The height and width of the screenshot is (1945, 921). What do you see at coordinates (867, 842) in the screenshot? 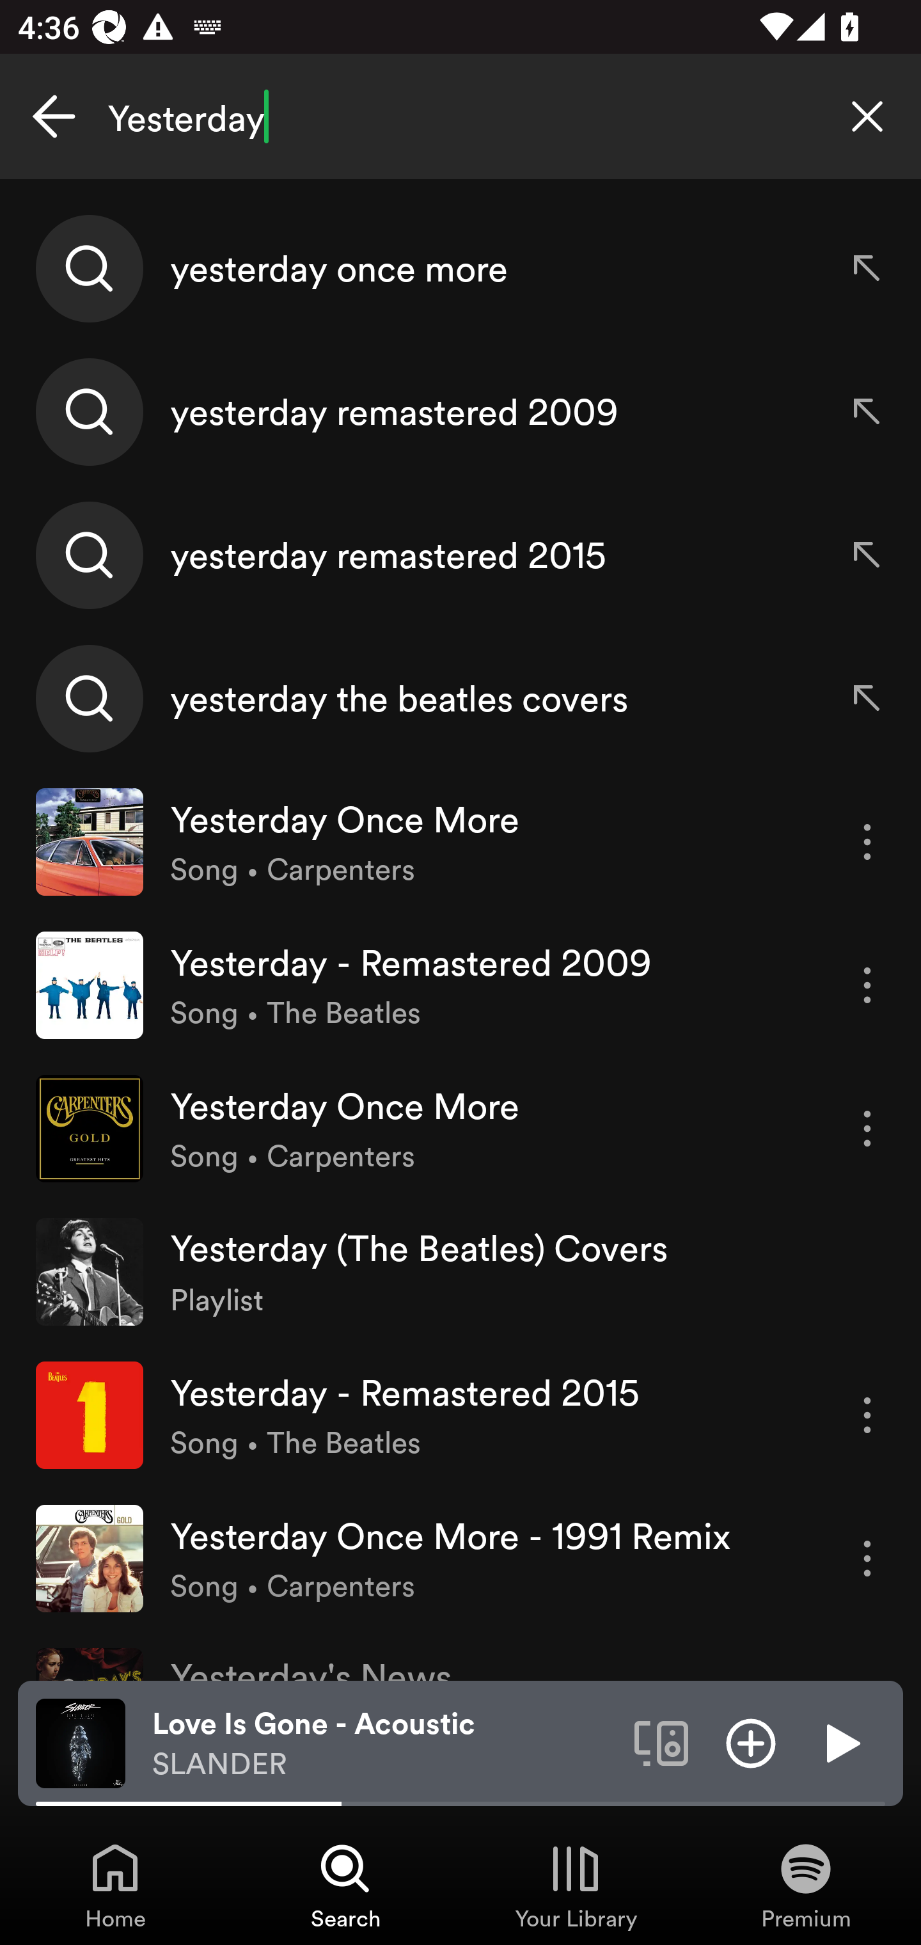
I see `More options for song Yesterday Once More` at bounding box center [867, 842].